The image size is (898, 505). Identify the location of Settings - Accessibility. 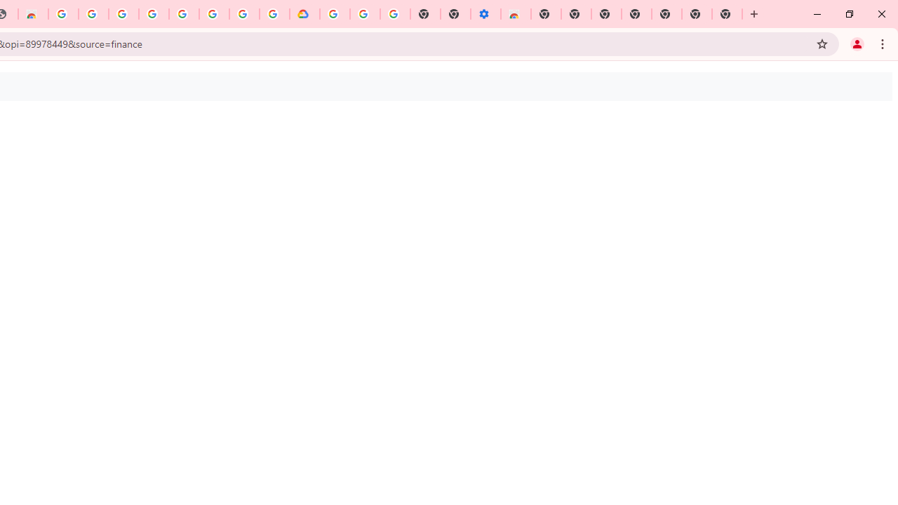
(485, 14).